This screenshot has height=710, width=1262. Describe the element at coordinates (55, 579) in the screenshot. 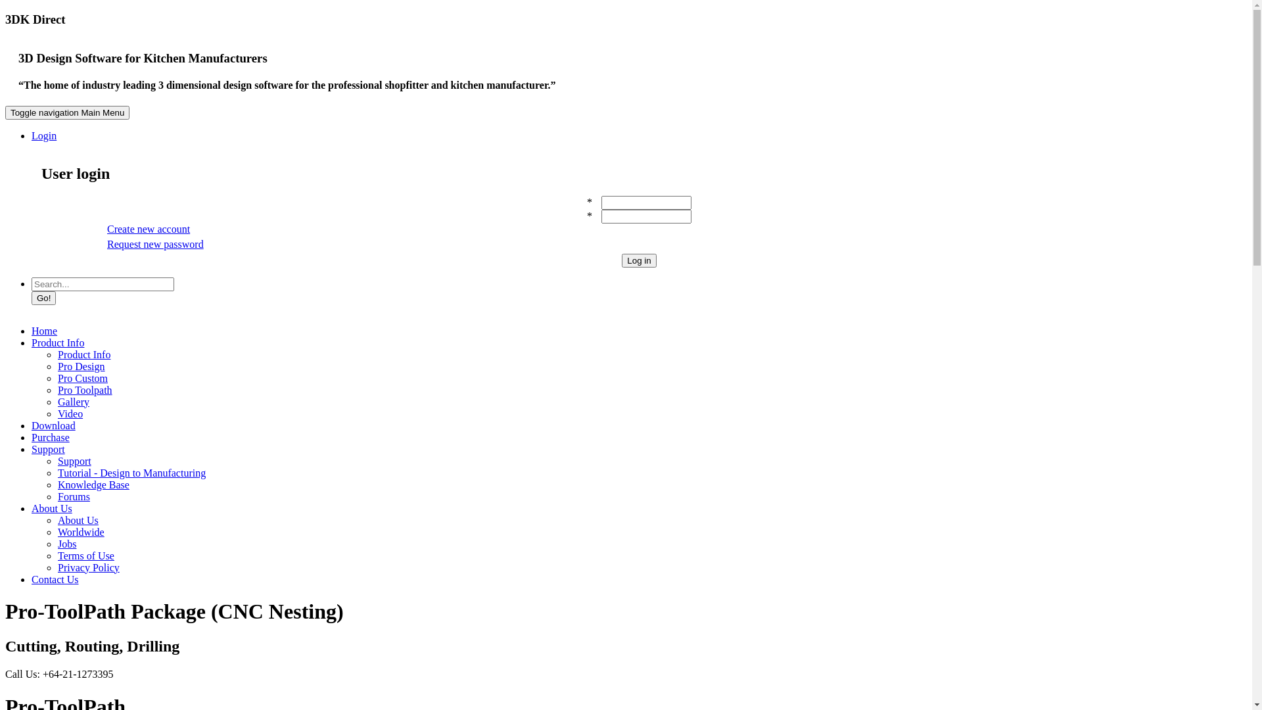

I see `Contact Us` at that location.